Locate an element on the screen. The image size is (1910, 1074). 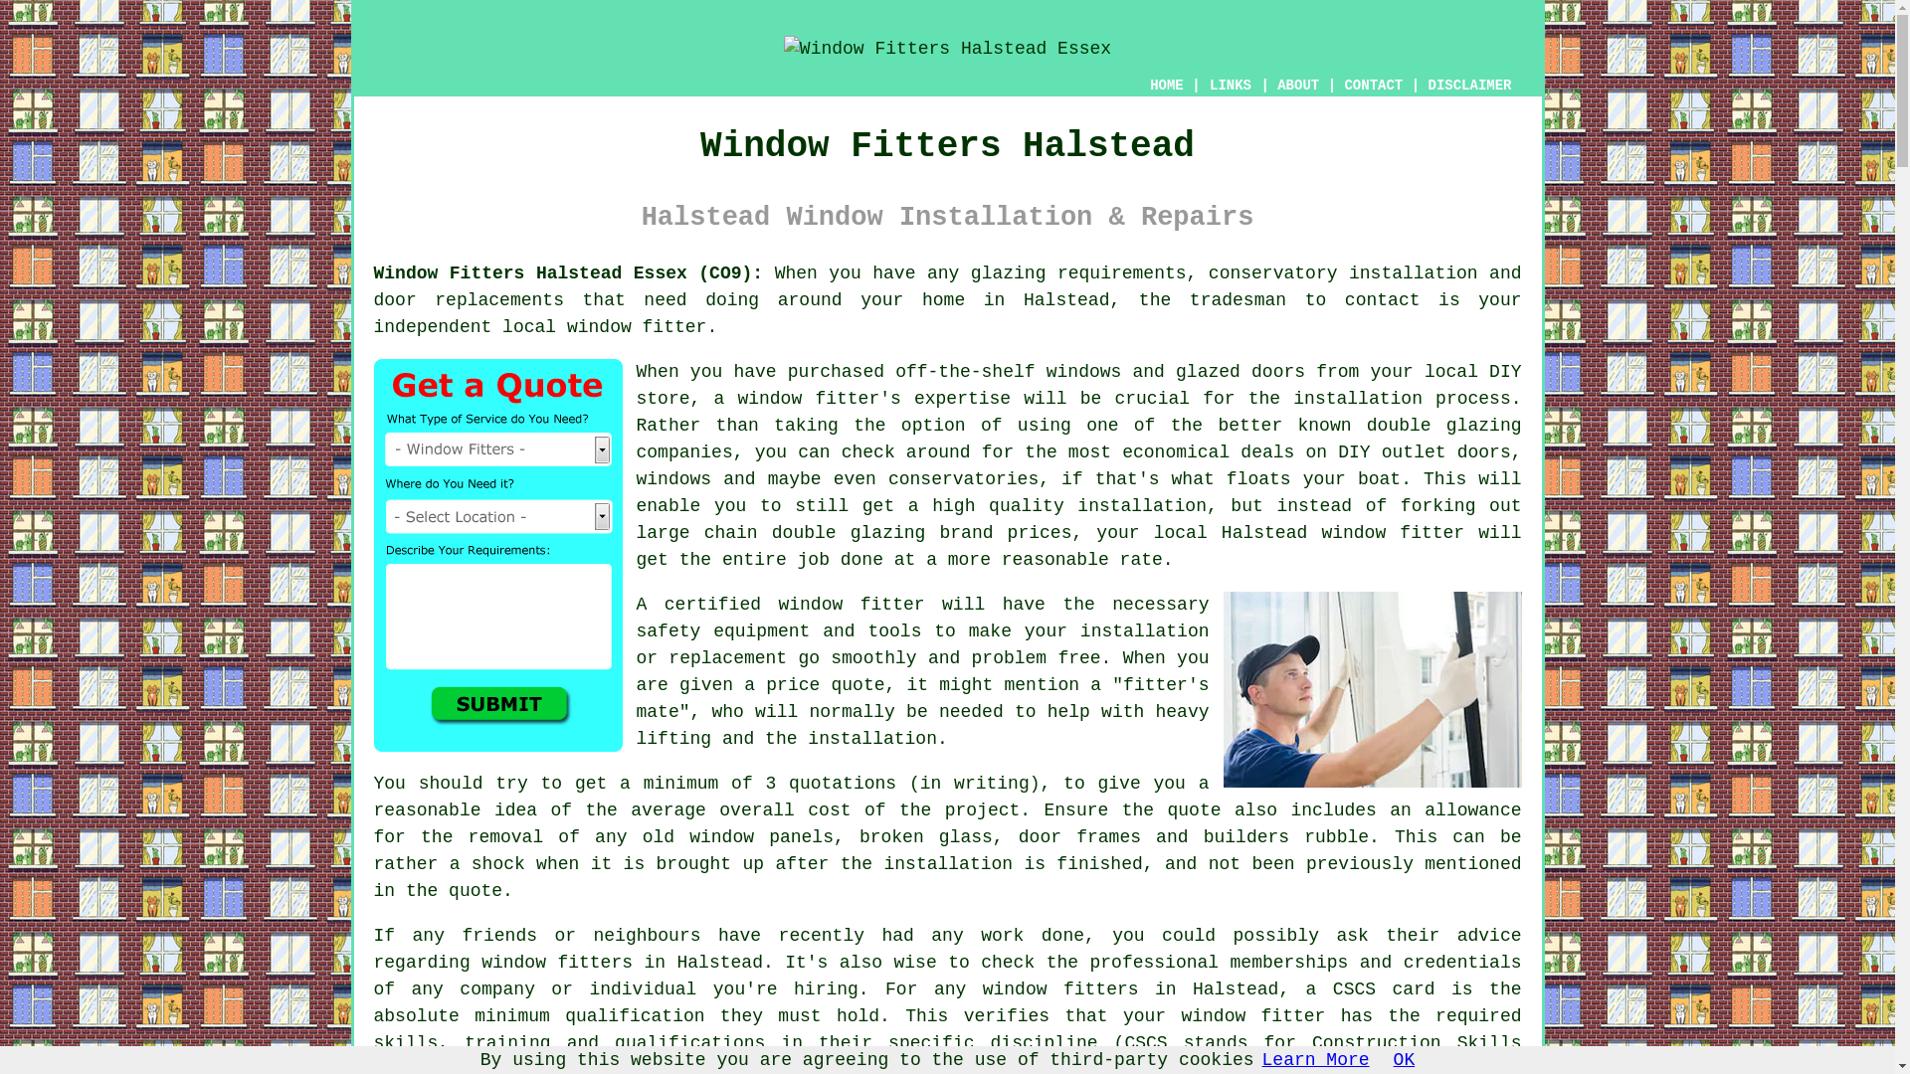
window fitter is located at coordinates (637, 326).